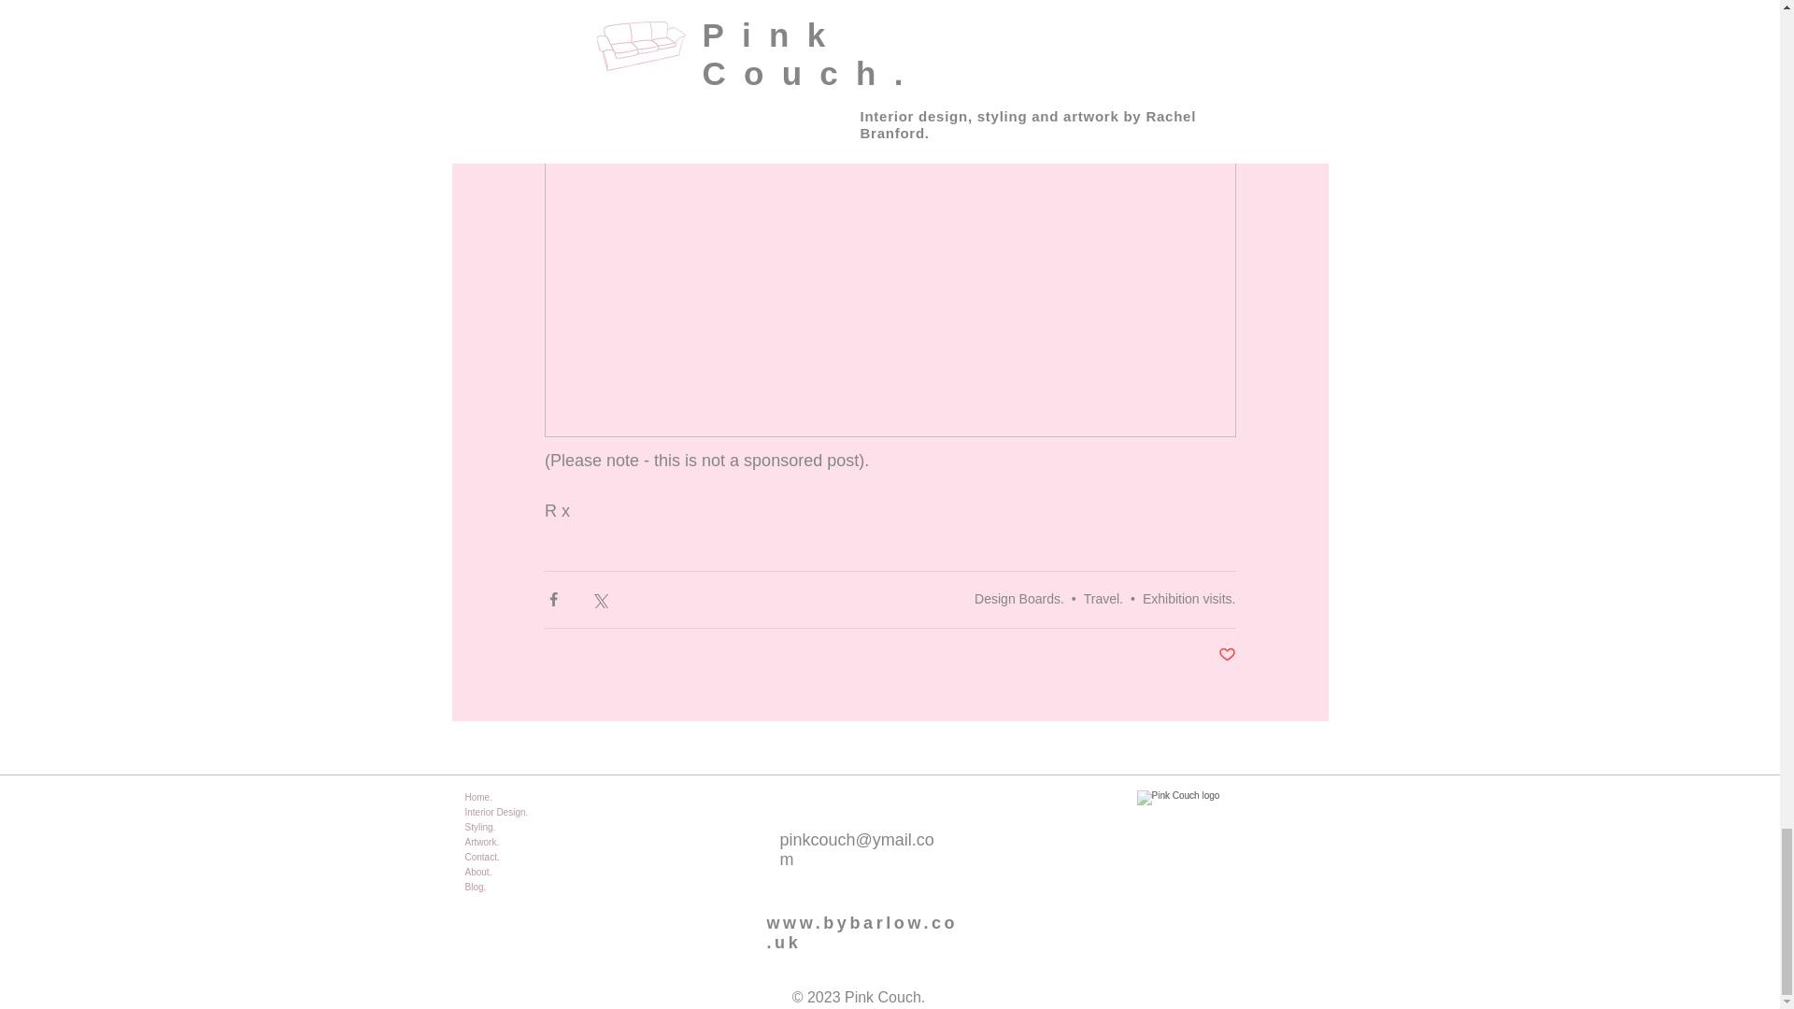 The height and width of the screenshot is (1009, 1794). I want to click on Home., so click(533, 797).